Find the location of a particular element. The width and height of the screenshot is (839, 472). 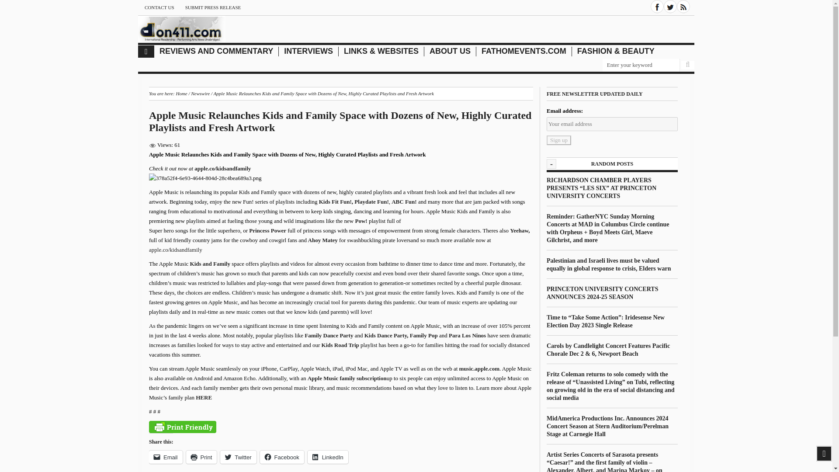

Ahoy Matey is located at coordinates (322, 240).